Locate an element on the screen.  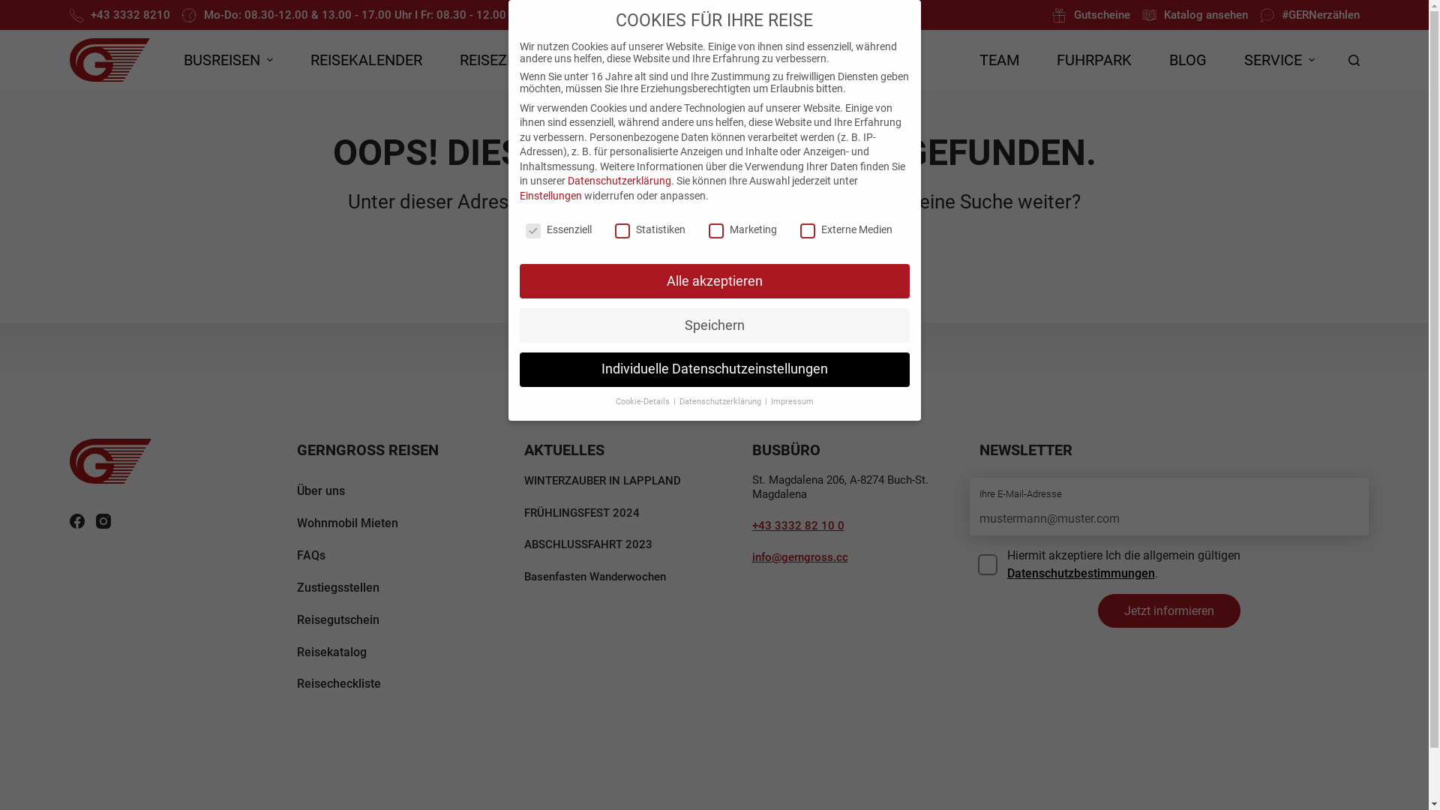
TEAM is located at coordinates (999, 60).